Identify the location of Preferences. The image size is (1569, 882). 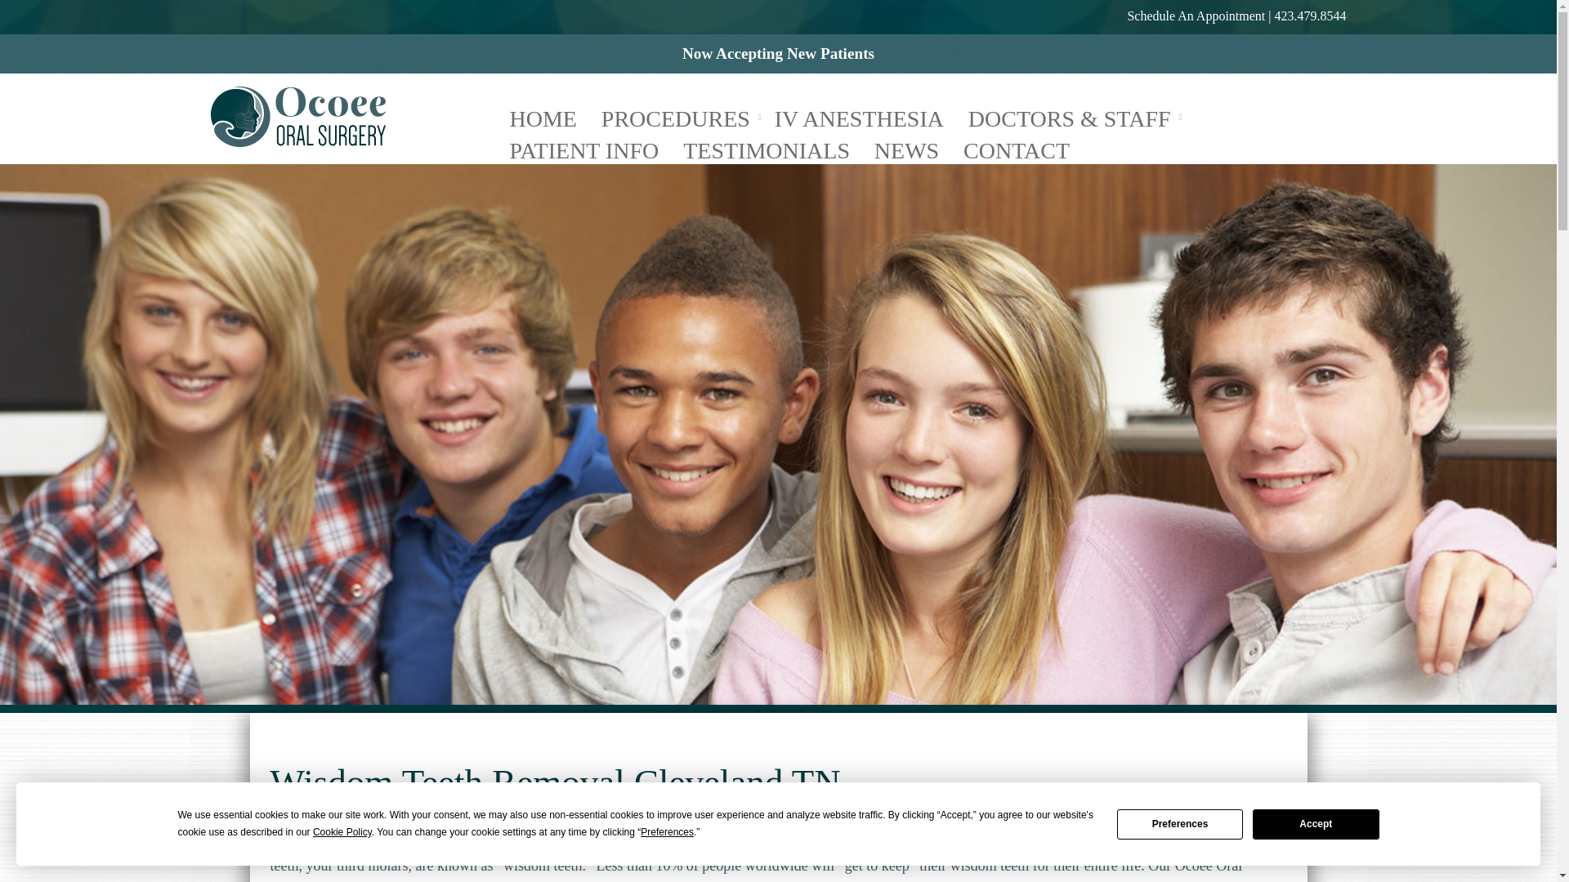
(1180, 823).